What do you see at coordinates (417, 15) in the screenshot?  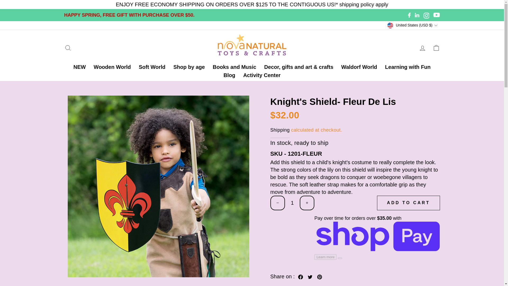 I see `LinkedIn` at bounding box center [417, 15].